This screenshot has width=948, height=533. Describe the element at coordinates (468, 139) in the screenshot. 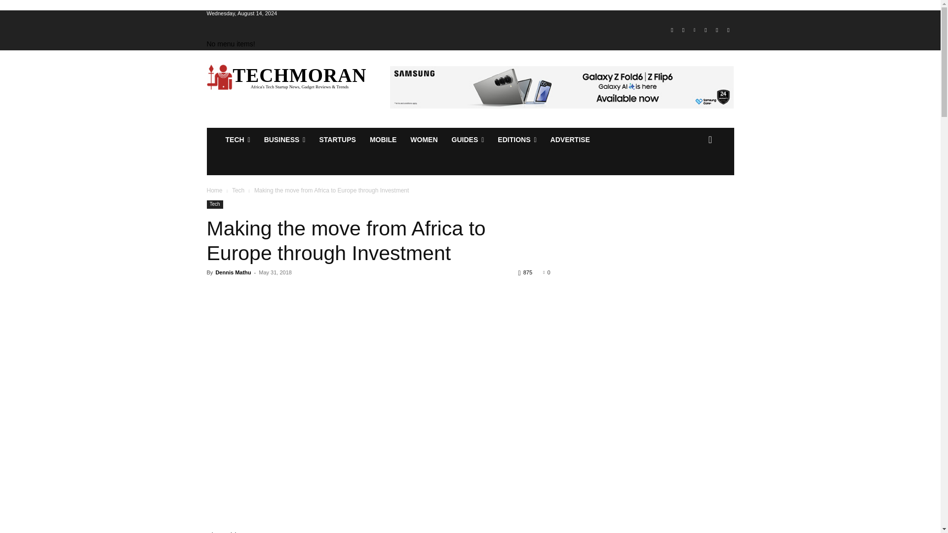

I see `GUIDES` at that location.